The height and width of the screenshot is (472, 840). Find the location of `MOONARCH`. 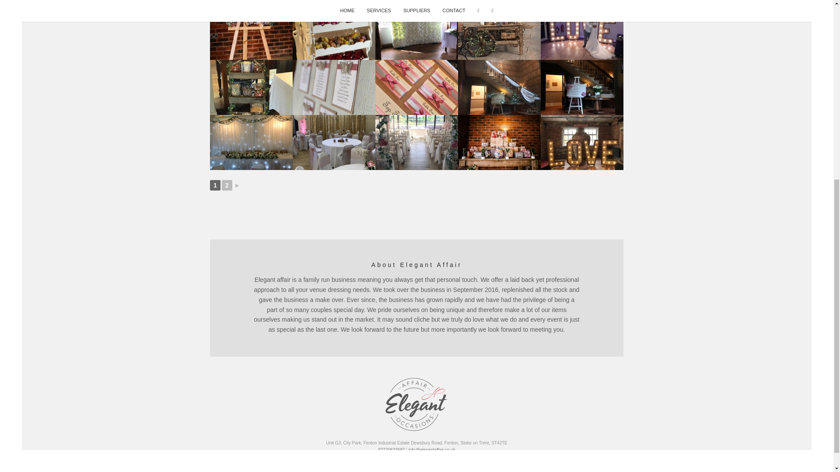

MOONARCH is located at coordinates (499, 2).